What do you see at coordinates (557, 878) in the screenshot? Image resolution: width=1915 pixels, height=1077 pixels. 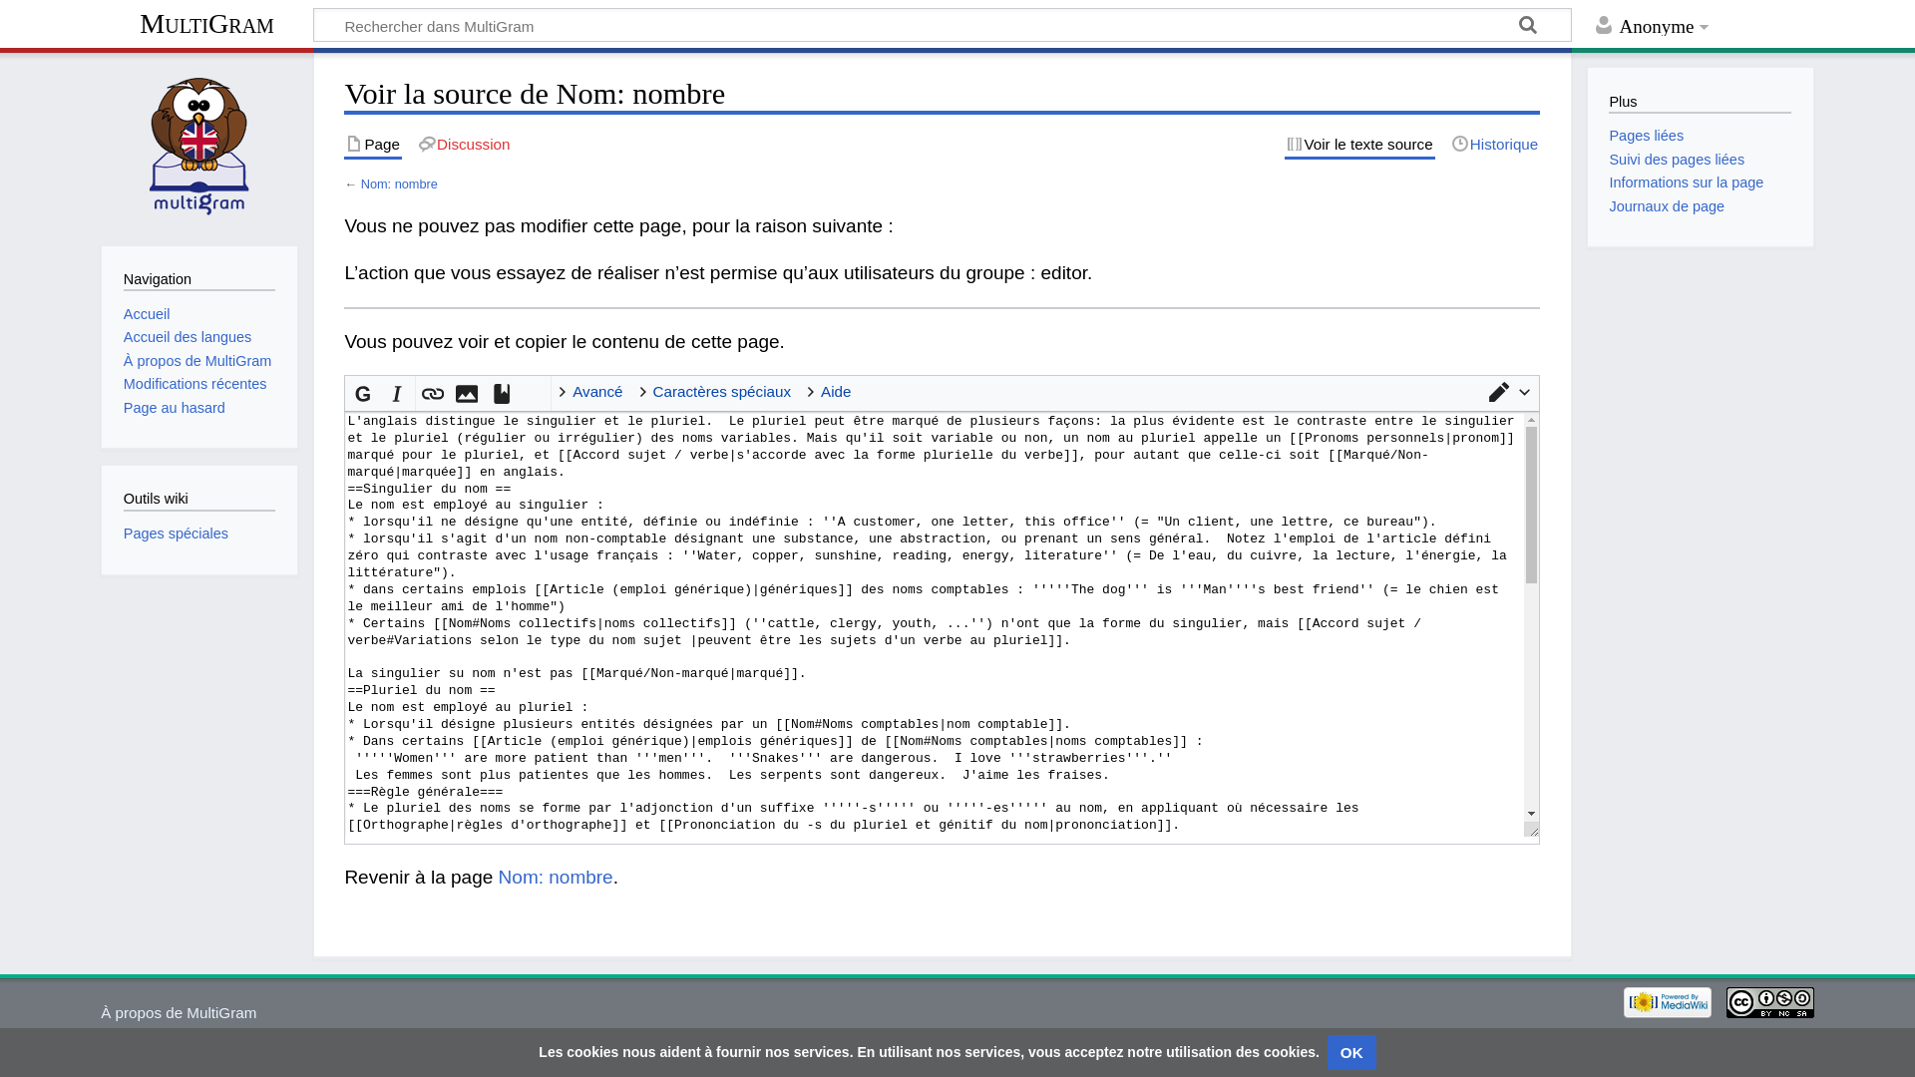 I see `Nom: nombre` at bounding box center [557, 878].